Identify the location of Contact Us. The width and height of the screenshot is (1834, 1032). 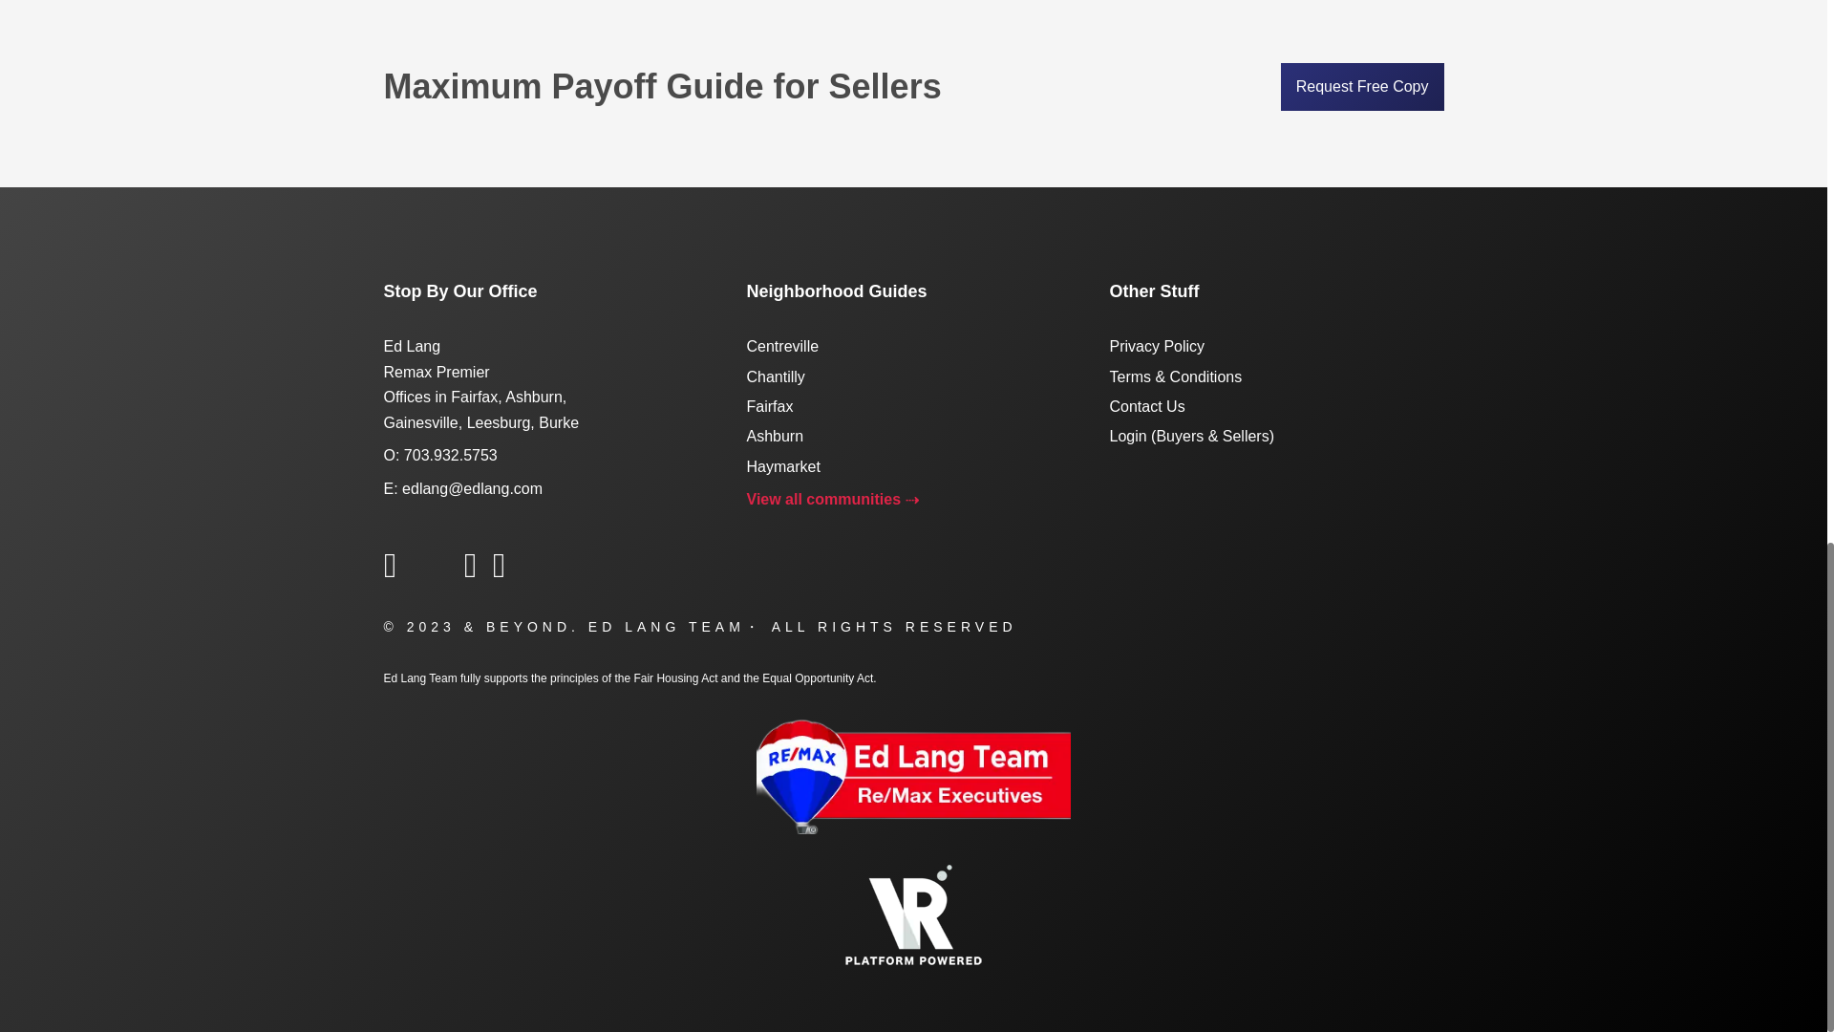
(1146, 406).